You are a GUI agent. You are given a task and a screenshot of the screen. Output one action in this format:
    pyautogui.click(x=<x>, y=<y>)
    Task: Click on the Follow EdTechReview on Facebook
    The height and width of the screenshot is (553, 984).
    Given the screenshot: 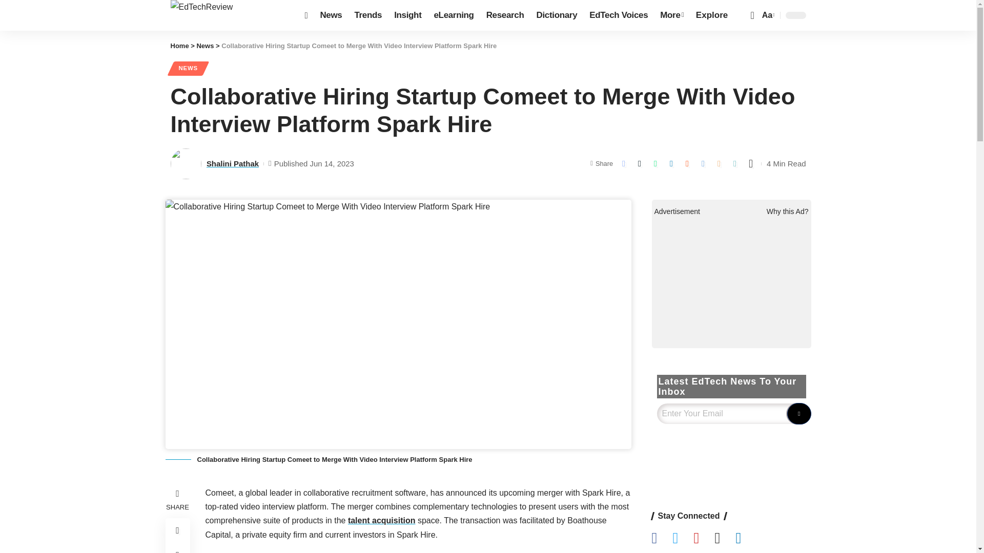 What is the action you would take?
    pyautogui.click(x=662, y=539)
    